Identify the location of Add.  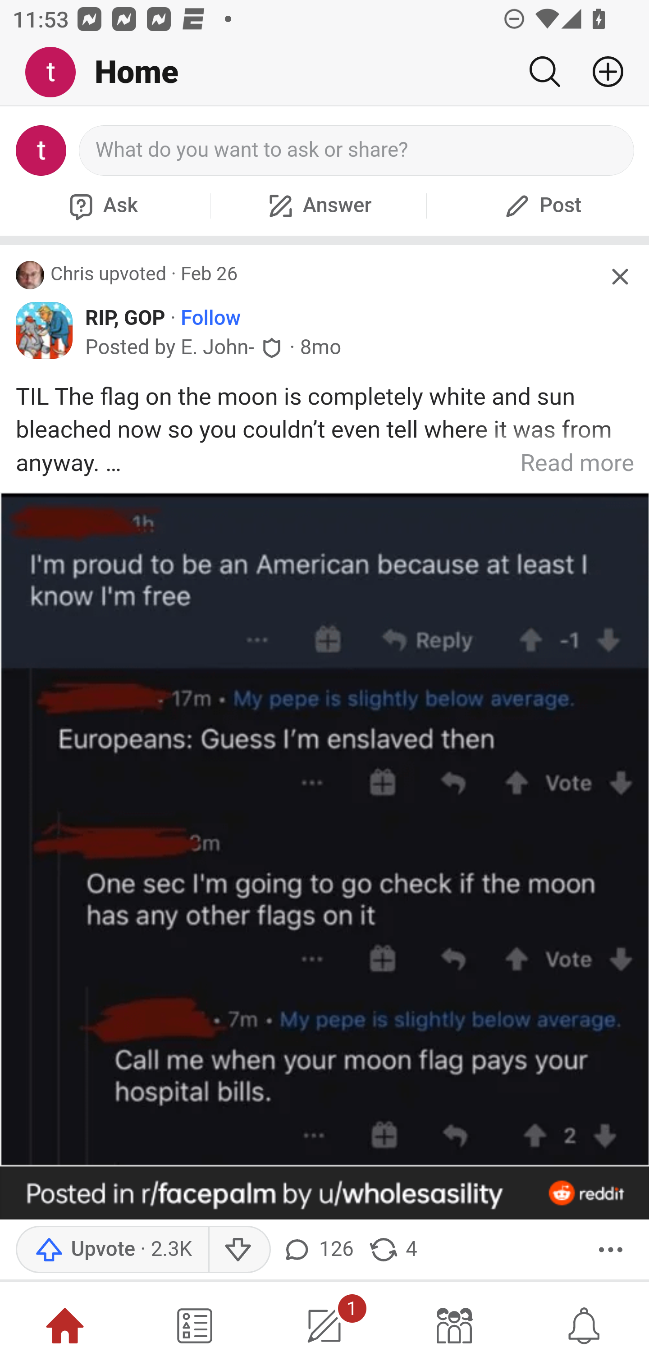
(601, 72).